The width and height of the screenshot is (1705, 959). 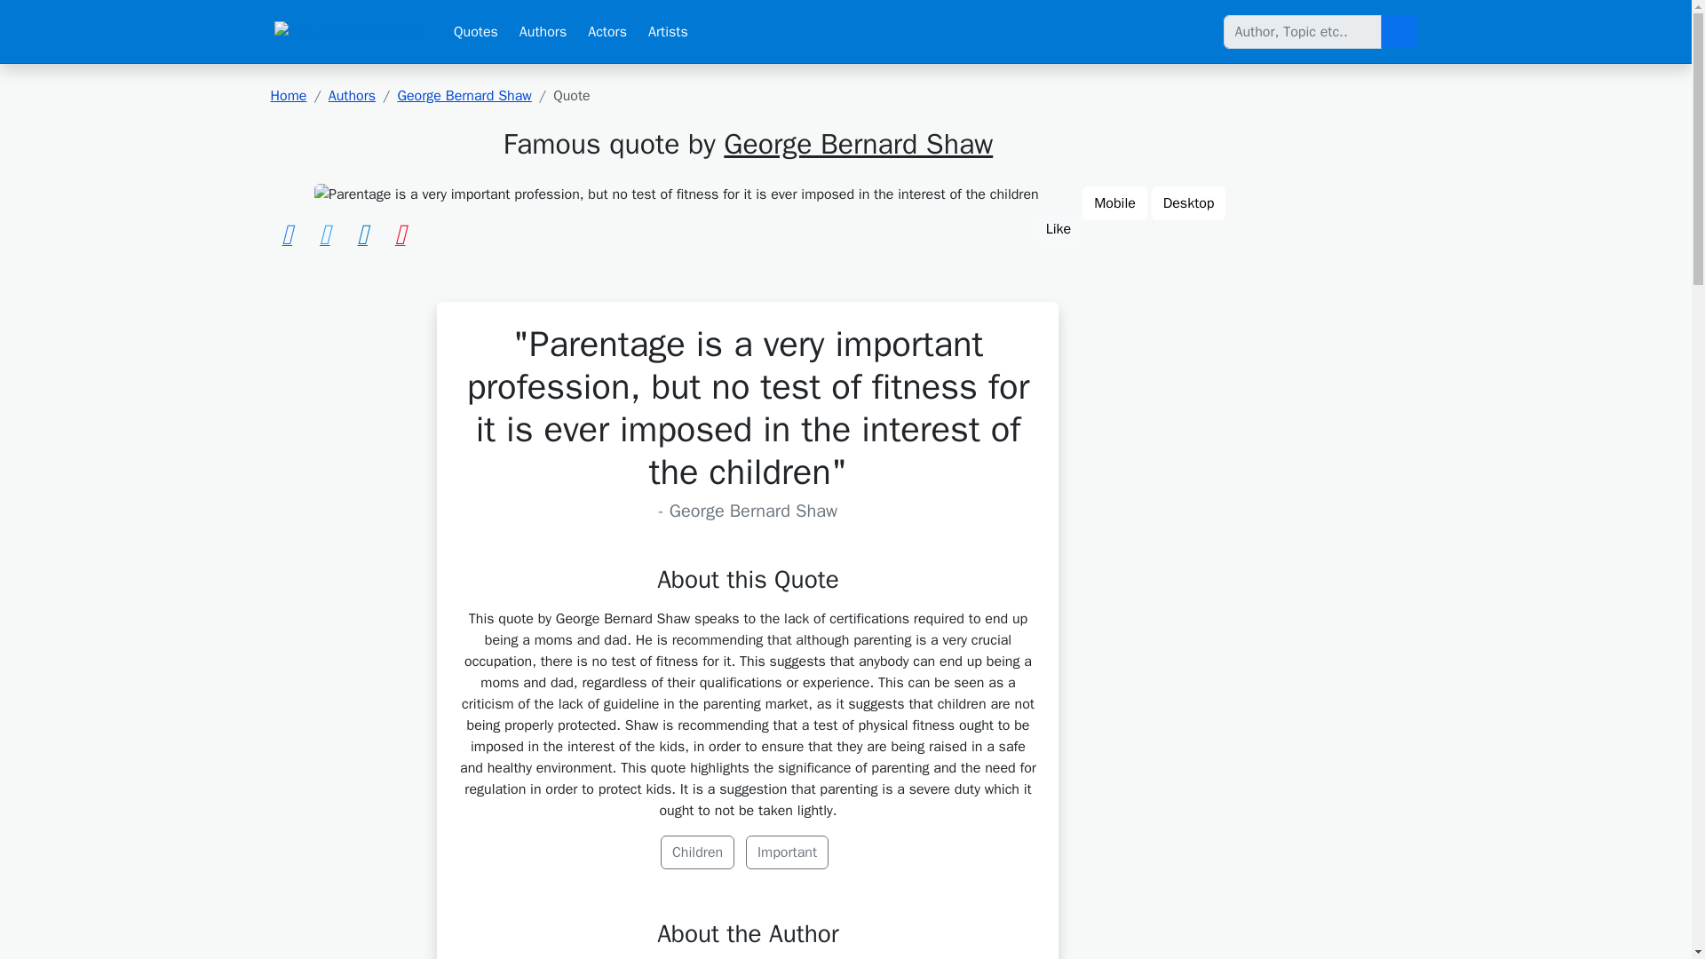 I want to click on Vote on the best quotes, so click(x=1059, y=228).